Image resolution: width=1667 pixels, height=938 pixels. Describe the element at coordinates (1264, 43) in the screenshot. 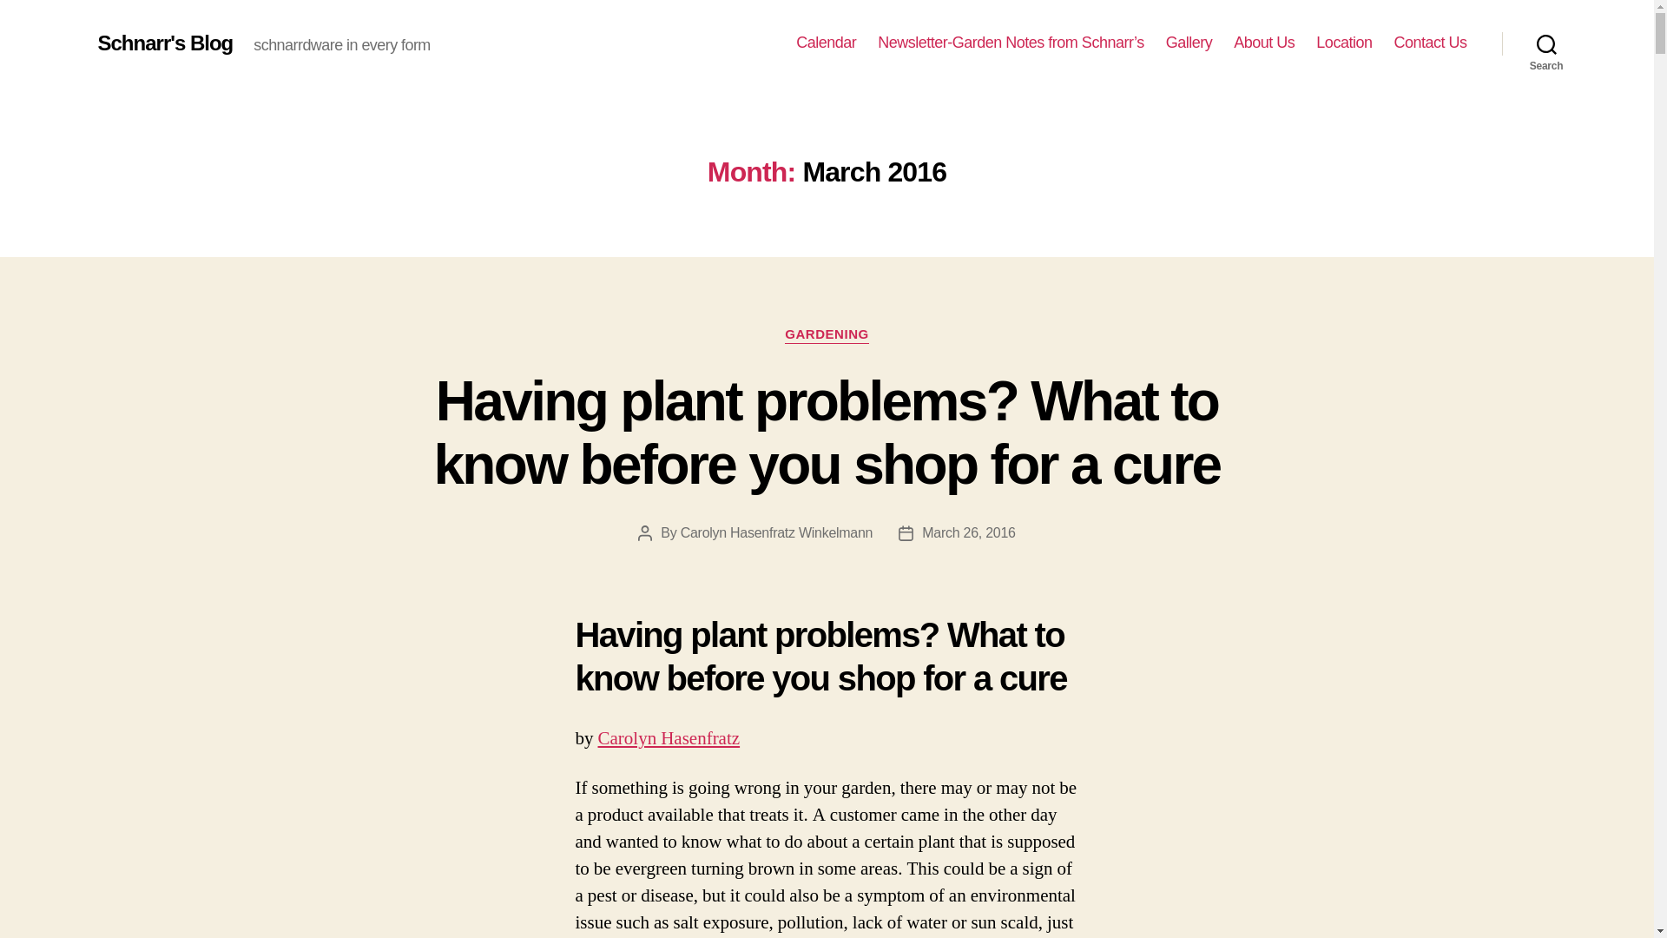

I see `About Us` at that location.